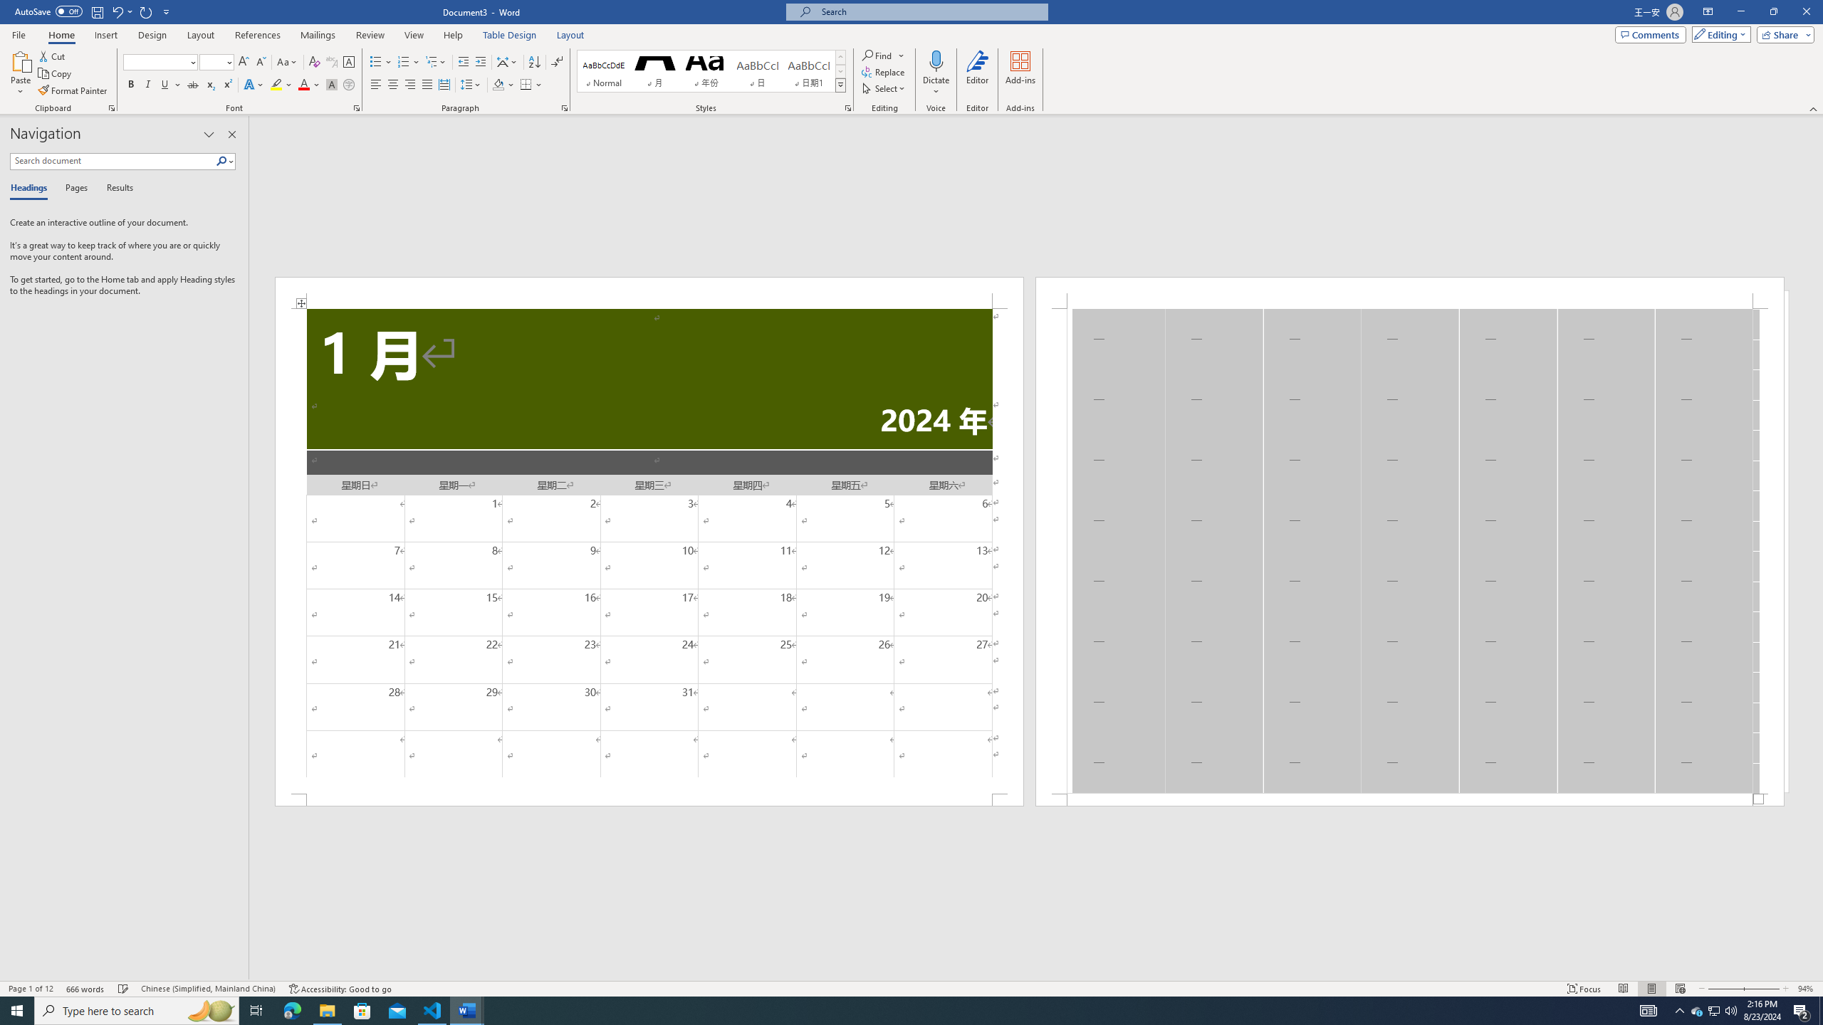 The width and height of the screenshot is (1823, 1025). What do you see at coordinates (649, 551) in the screenshot?
I see `Page 1 content` at bounding box center [649, 551].